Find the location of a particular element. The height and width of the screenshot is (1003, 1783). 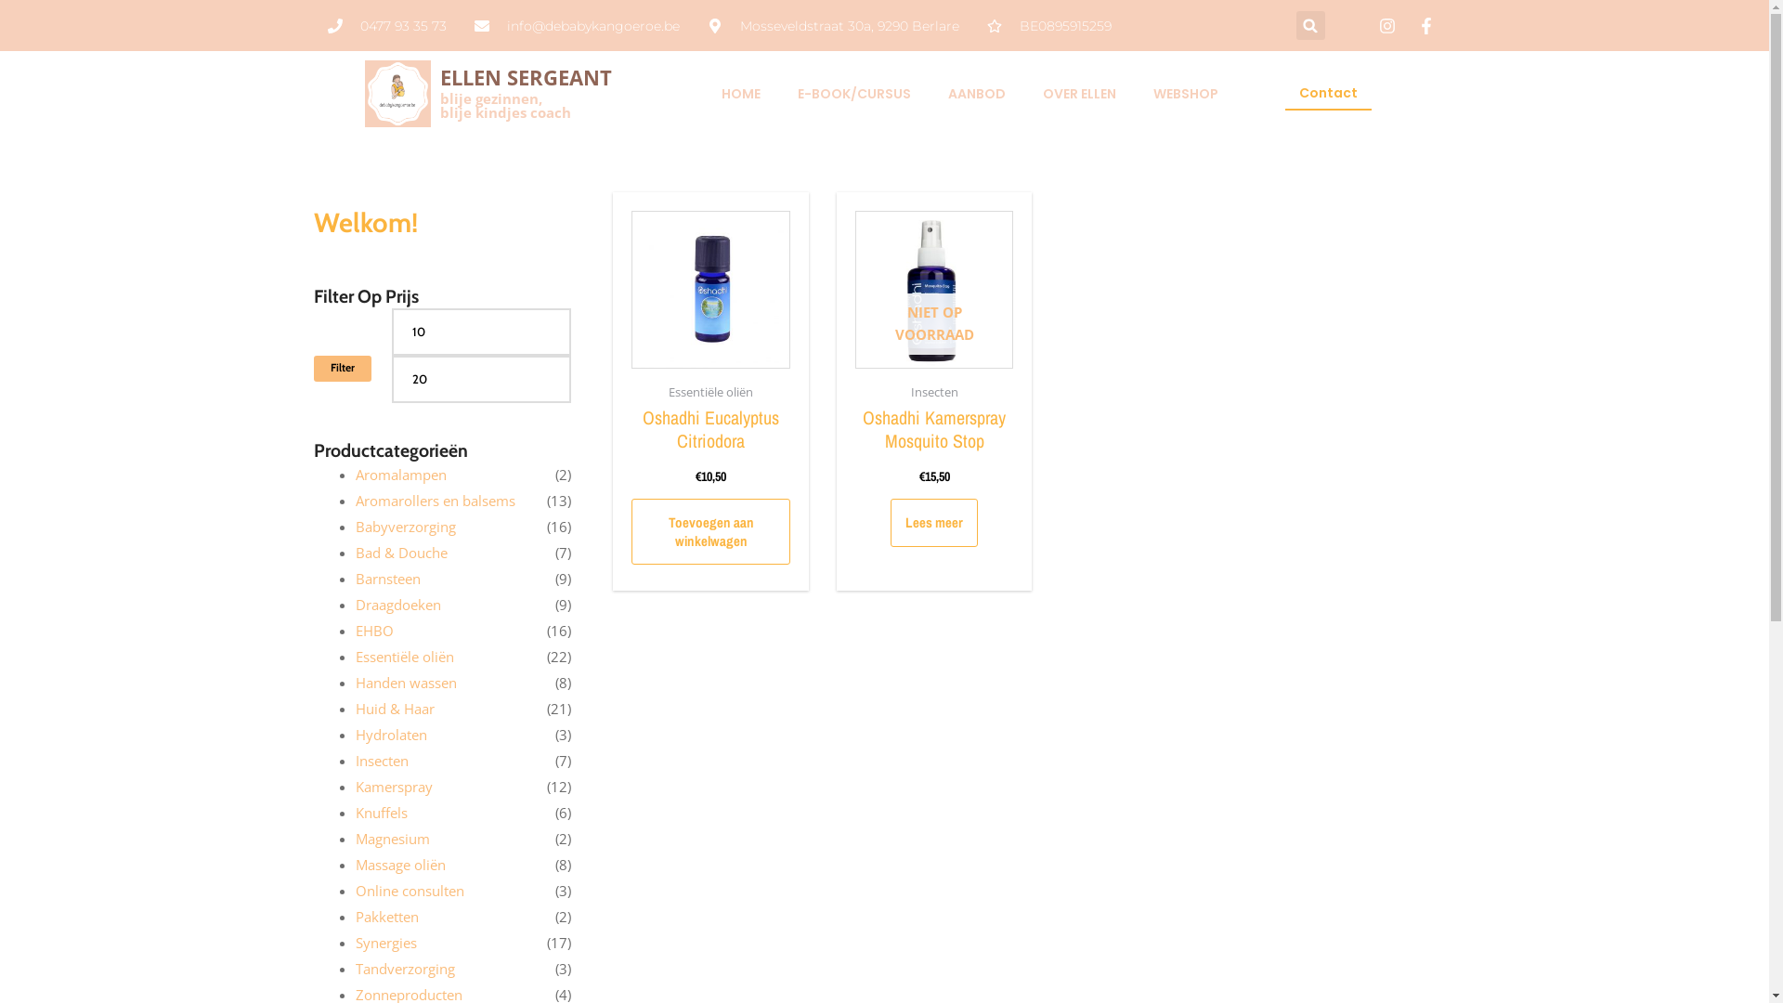

Oshadhi Kamerspray Mosquito Stop is located at coordinates (934, 429).